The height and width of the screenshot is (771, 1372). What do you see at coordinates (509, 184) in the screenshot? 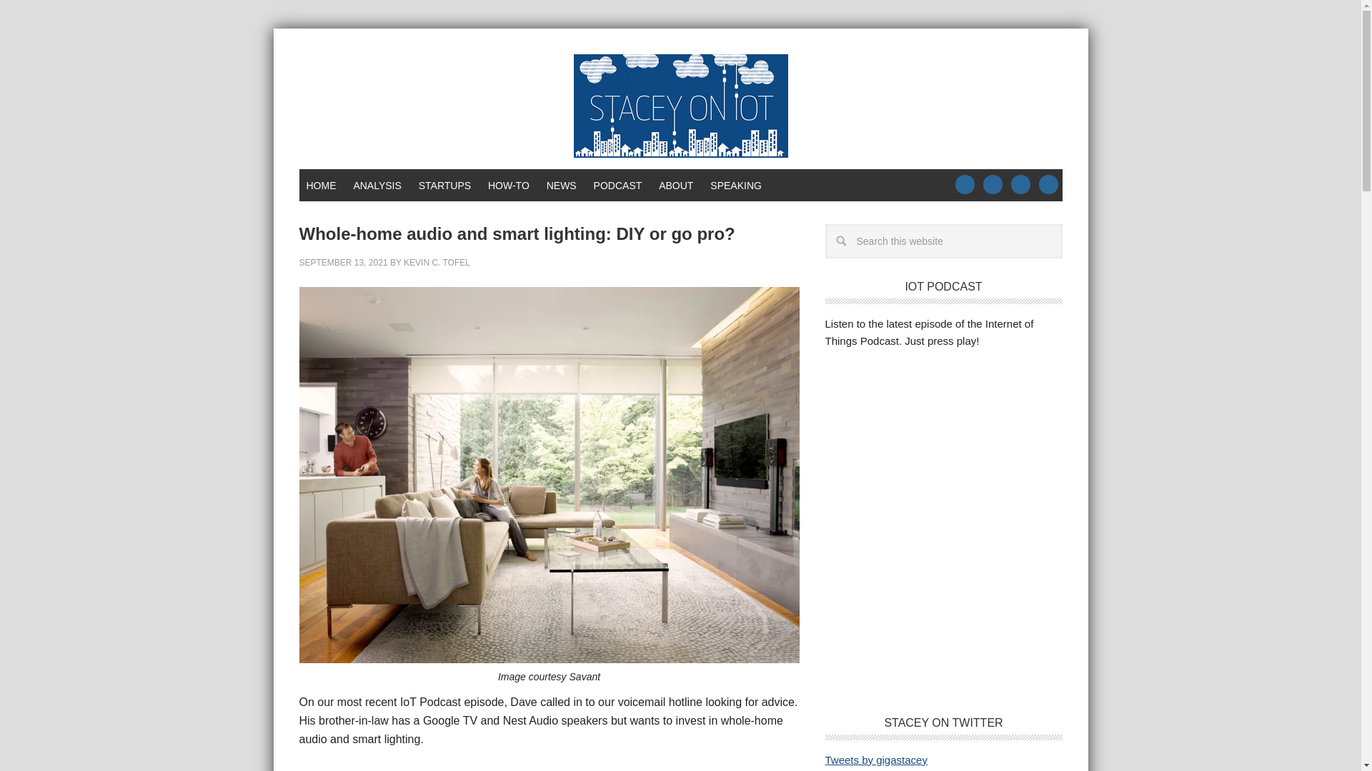
I see `HOW-TO` at bounding box center [509, 184].